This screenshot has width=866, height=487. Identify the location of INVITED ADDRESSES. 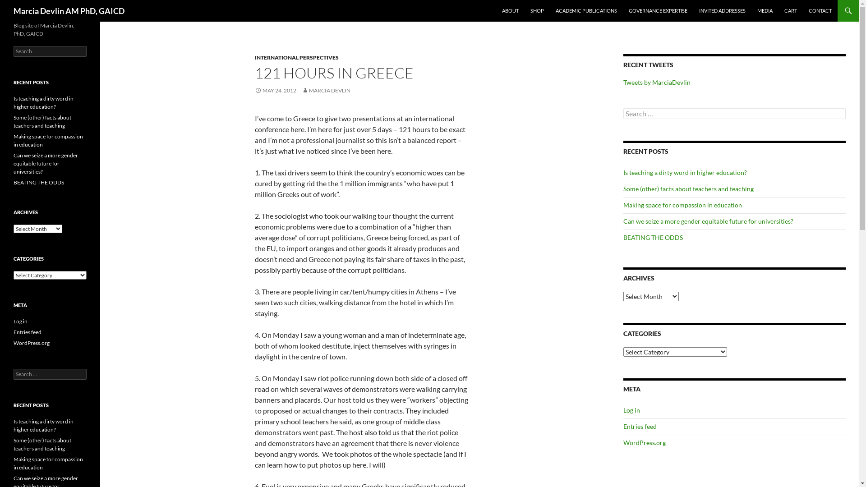
(723, 11).